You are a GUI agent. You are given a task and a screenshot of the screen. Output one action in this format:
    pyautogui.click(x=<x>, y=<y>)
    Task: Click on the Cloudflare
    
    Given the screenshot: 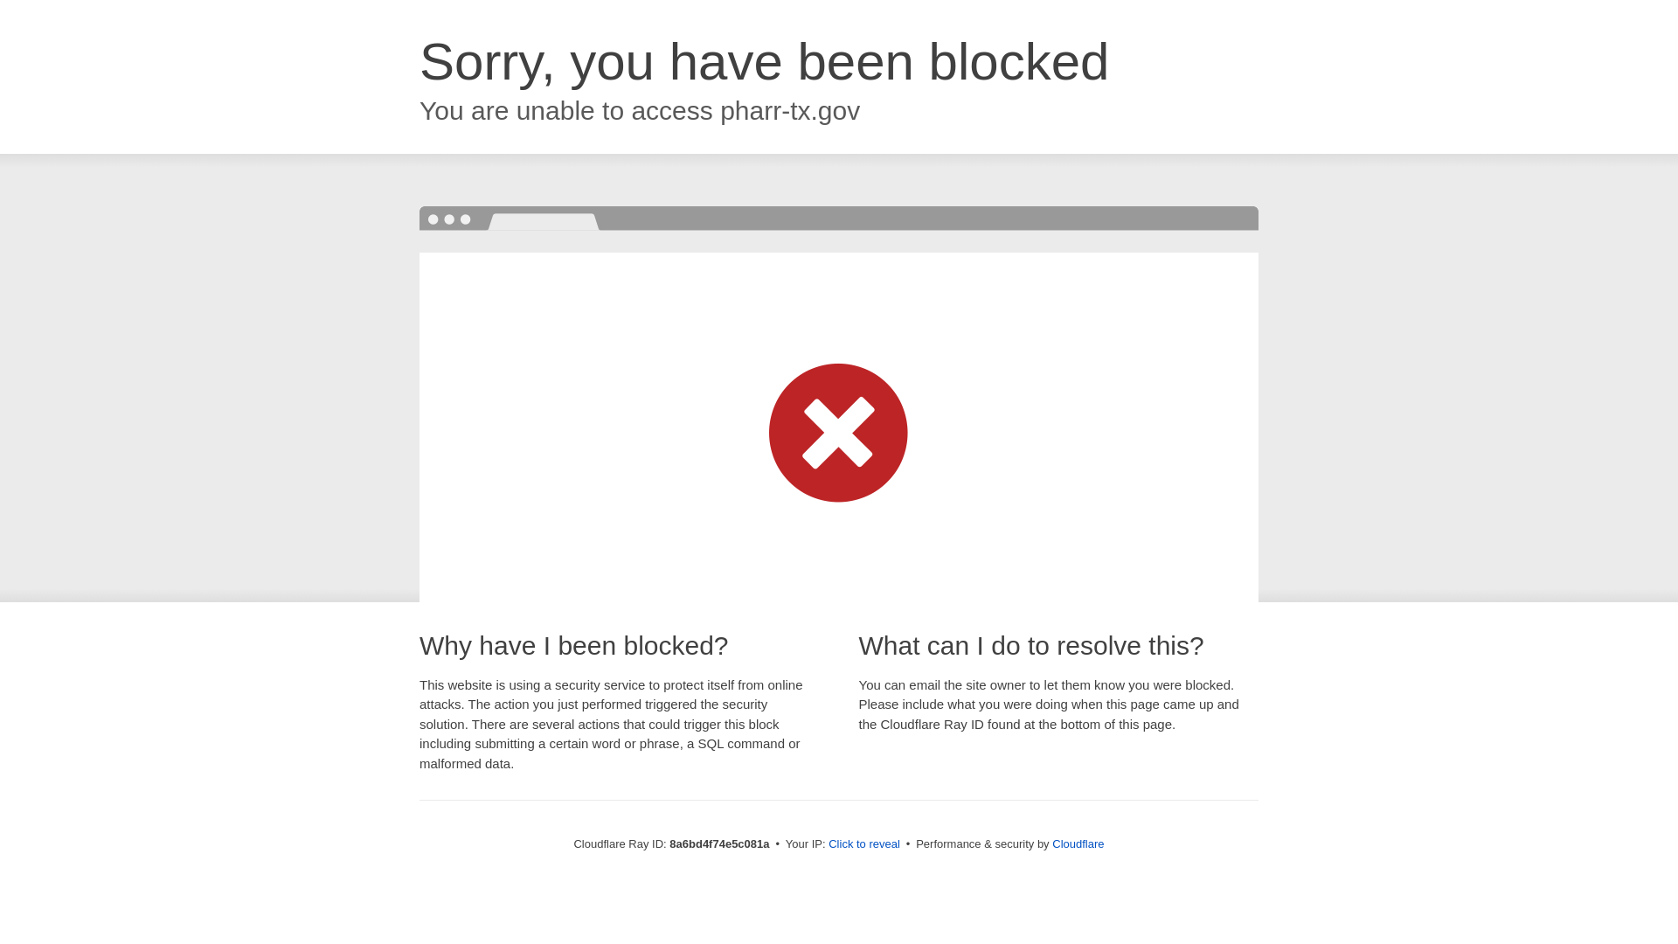 What is the action you would take?
    pyautogui.click(x=1078, y=843)
    